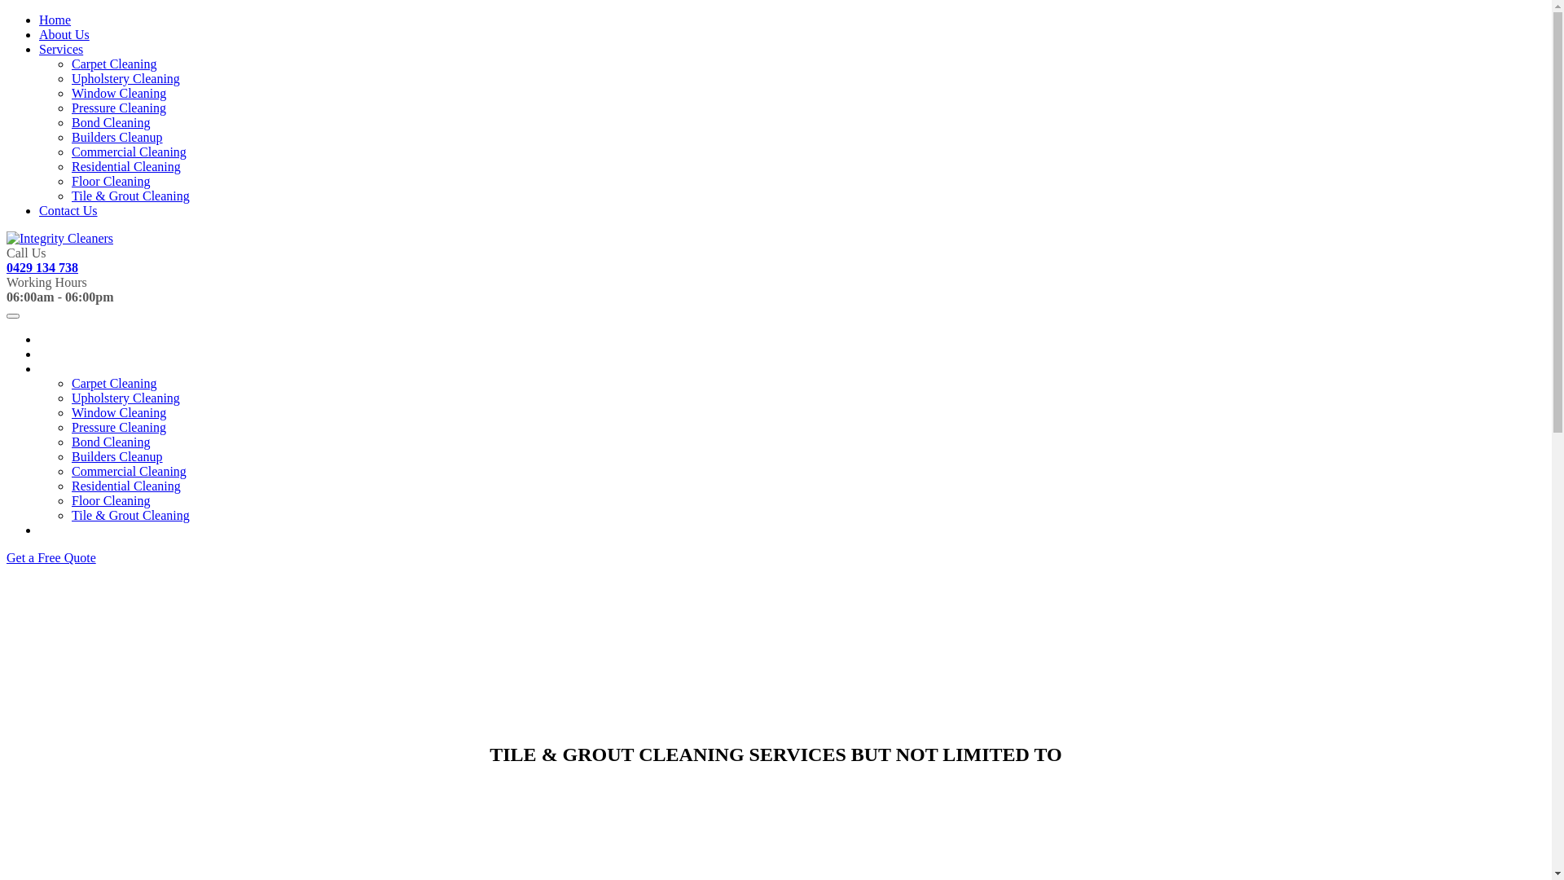 Image resolution: width=1564 pixels, height=880 pixels. What do you see at coordinates (125, 398) in the screenshot?
I see `Upholstery Cleaning` at bounding box center [125, 398].